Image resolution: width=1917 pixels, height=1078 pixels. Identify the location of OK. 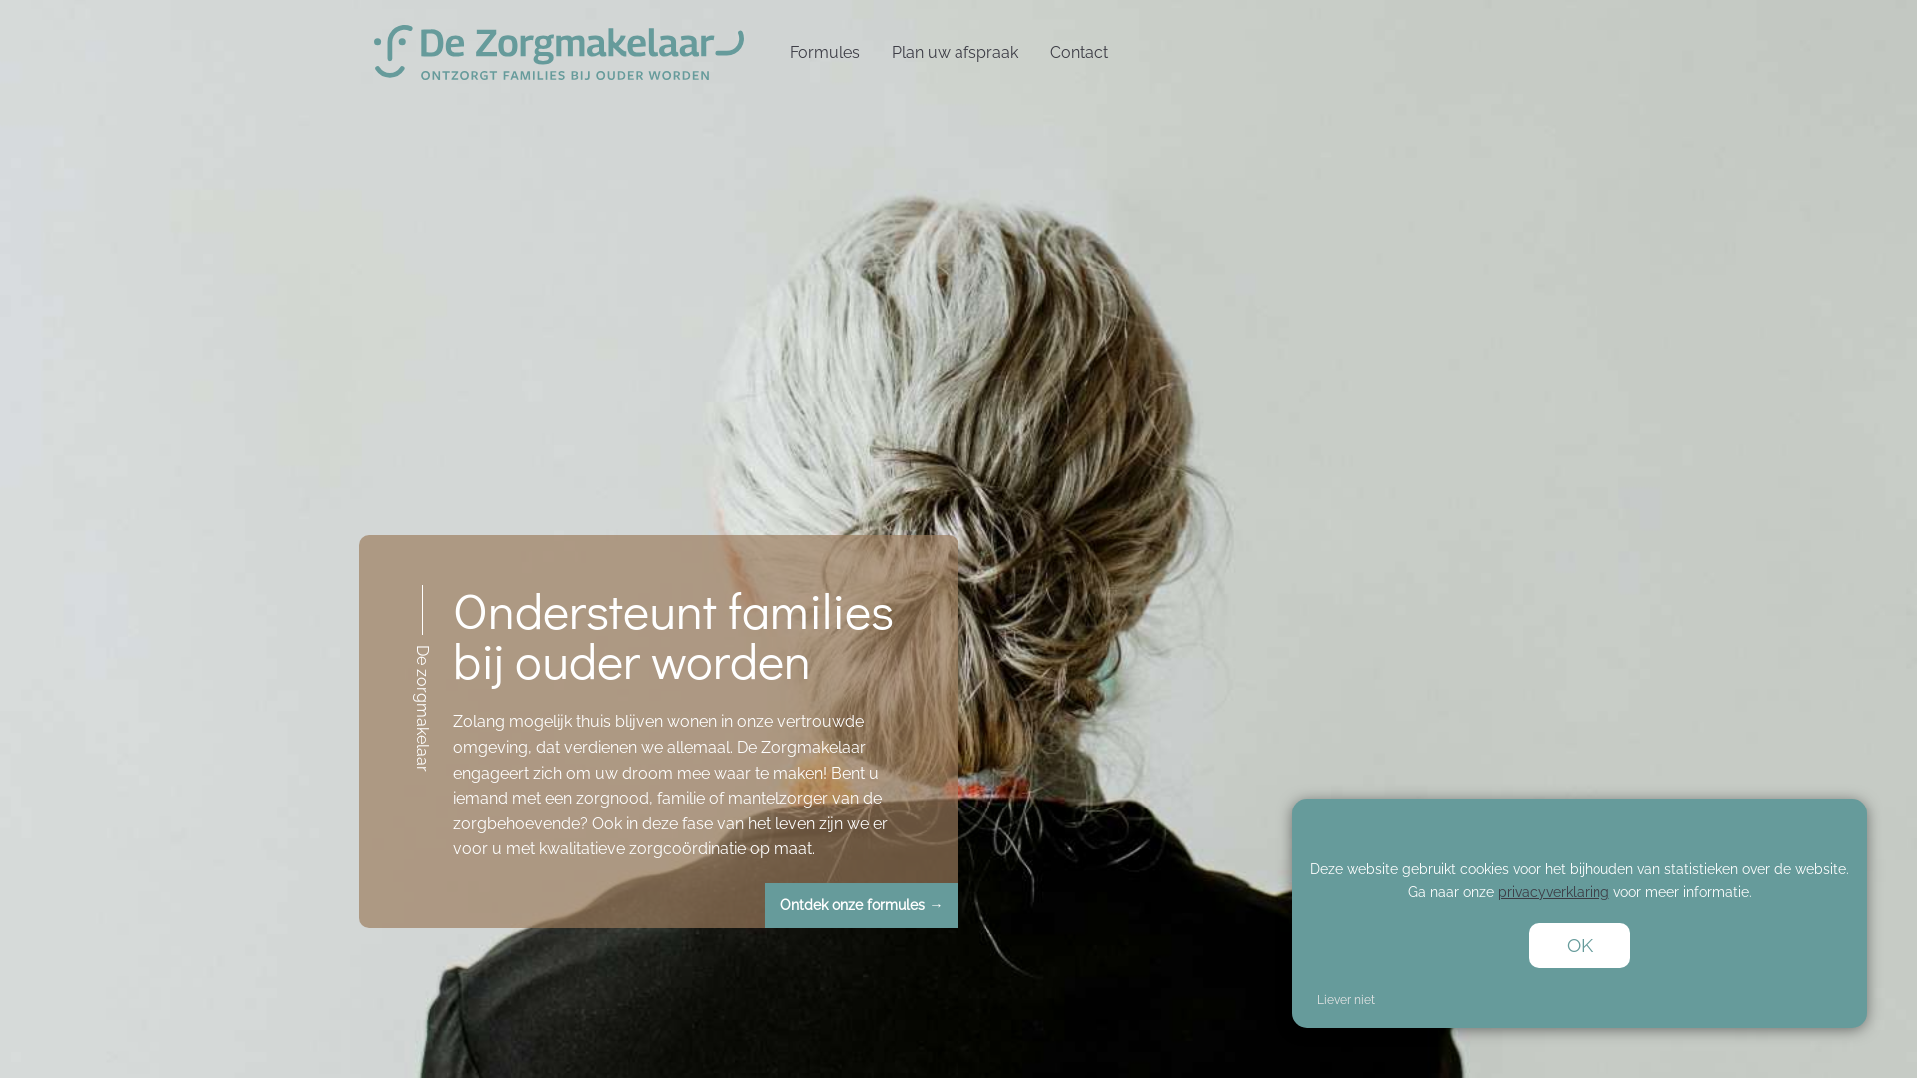
(1580, 946).